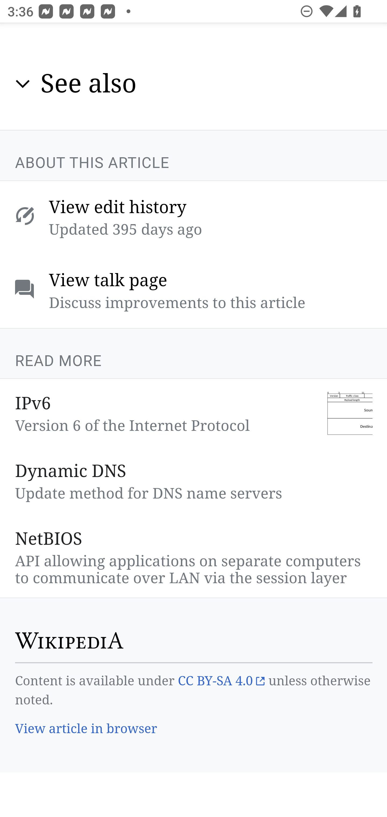  Describe the element at coordinates (194, 84) in the screenshot. I see `Expand section See also` at that location.